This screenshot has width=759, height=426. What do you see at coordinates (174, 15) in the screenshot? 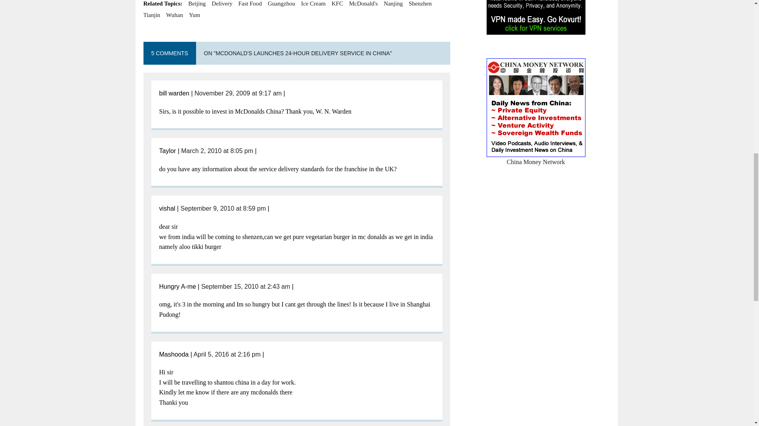
I see `Wuhan` at bounding box center [174, 15].